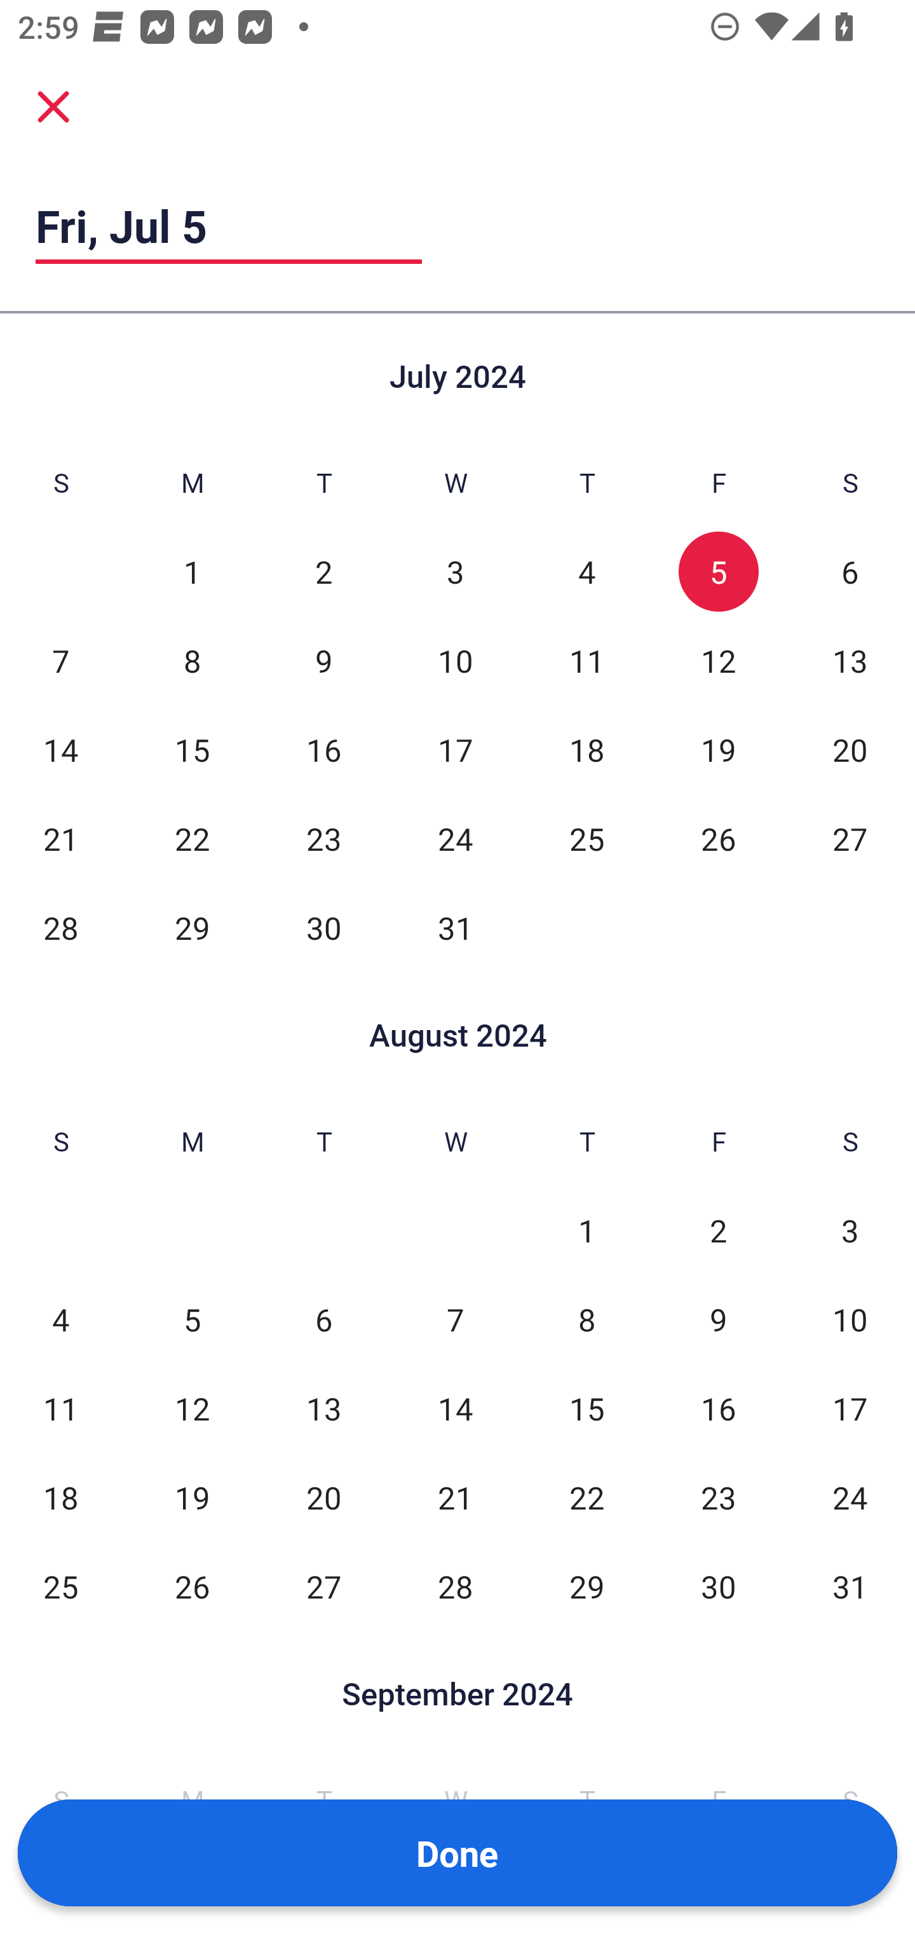  What do you see at coordinates (192, 1586) in the screenshot?
I see `26 Mon, Aug 26, Not Selected` at bounding box center [192, 1586].